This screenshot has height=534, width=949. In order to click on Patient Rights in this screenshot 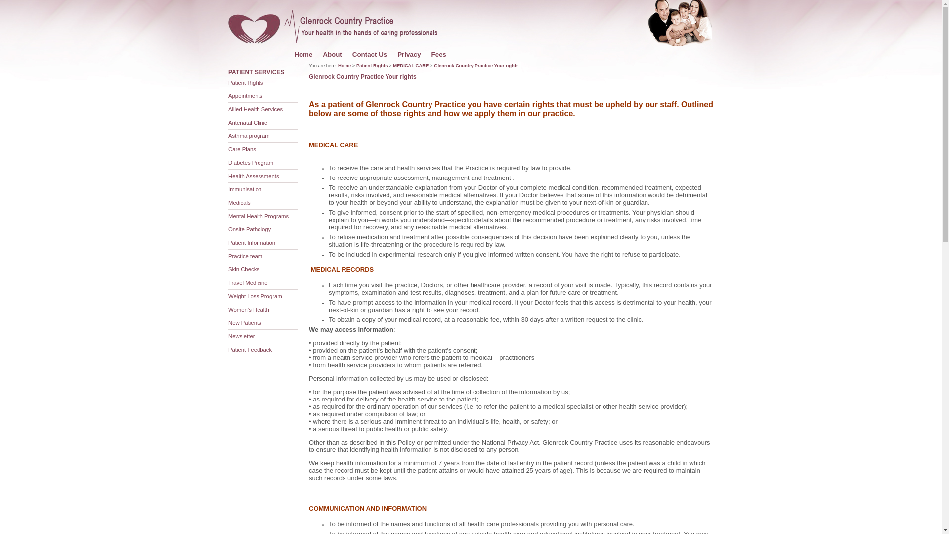, I will do `click(372, 65)`.